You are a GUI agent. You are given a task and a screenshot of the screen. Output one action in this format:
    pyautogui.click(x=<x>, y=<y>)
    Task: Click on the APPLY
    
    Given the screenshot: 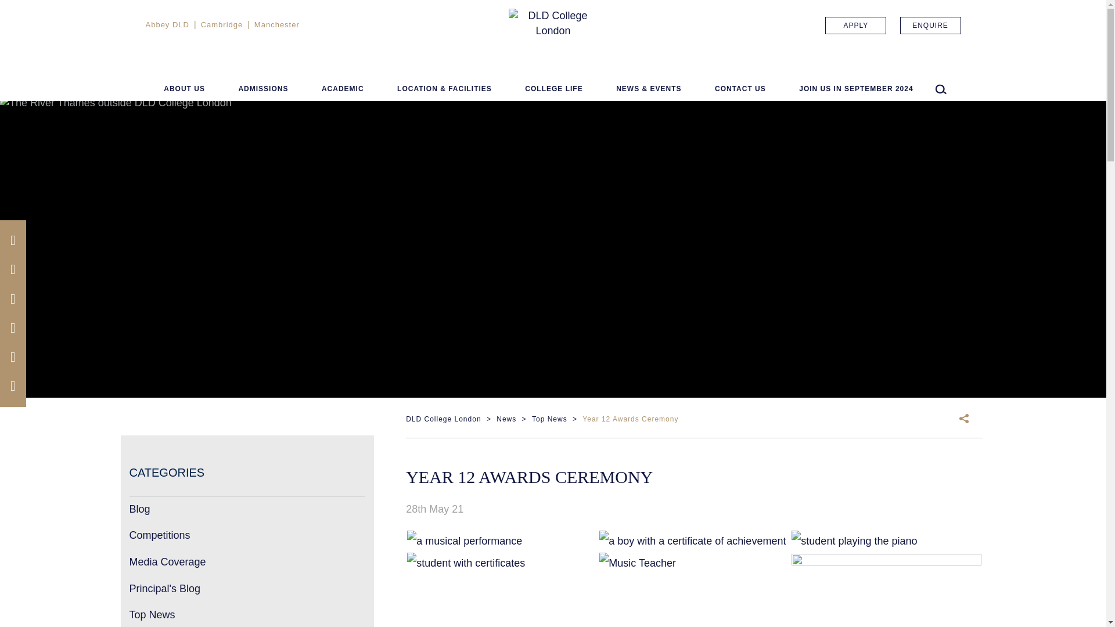 What is the action you would take?
    pyautogui.click(x=855, y=26)
    